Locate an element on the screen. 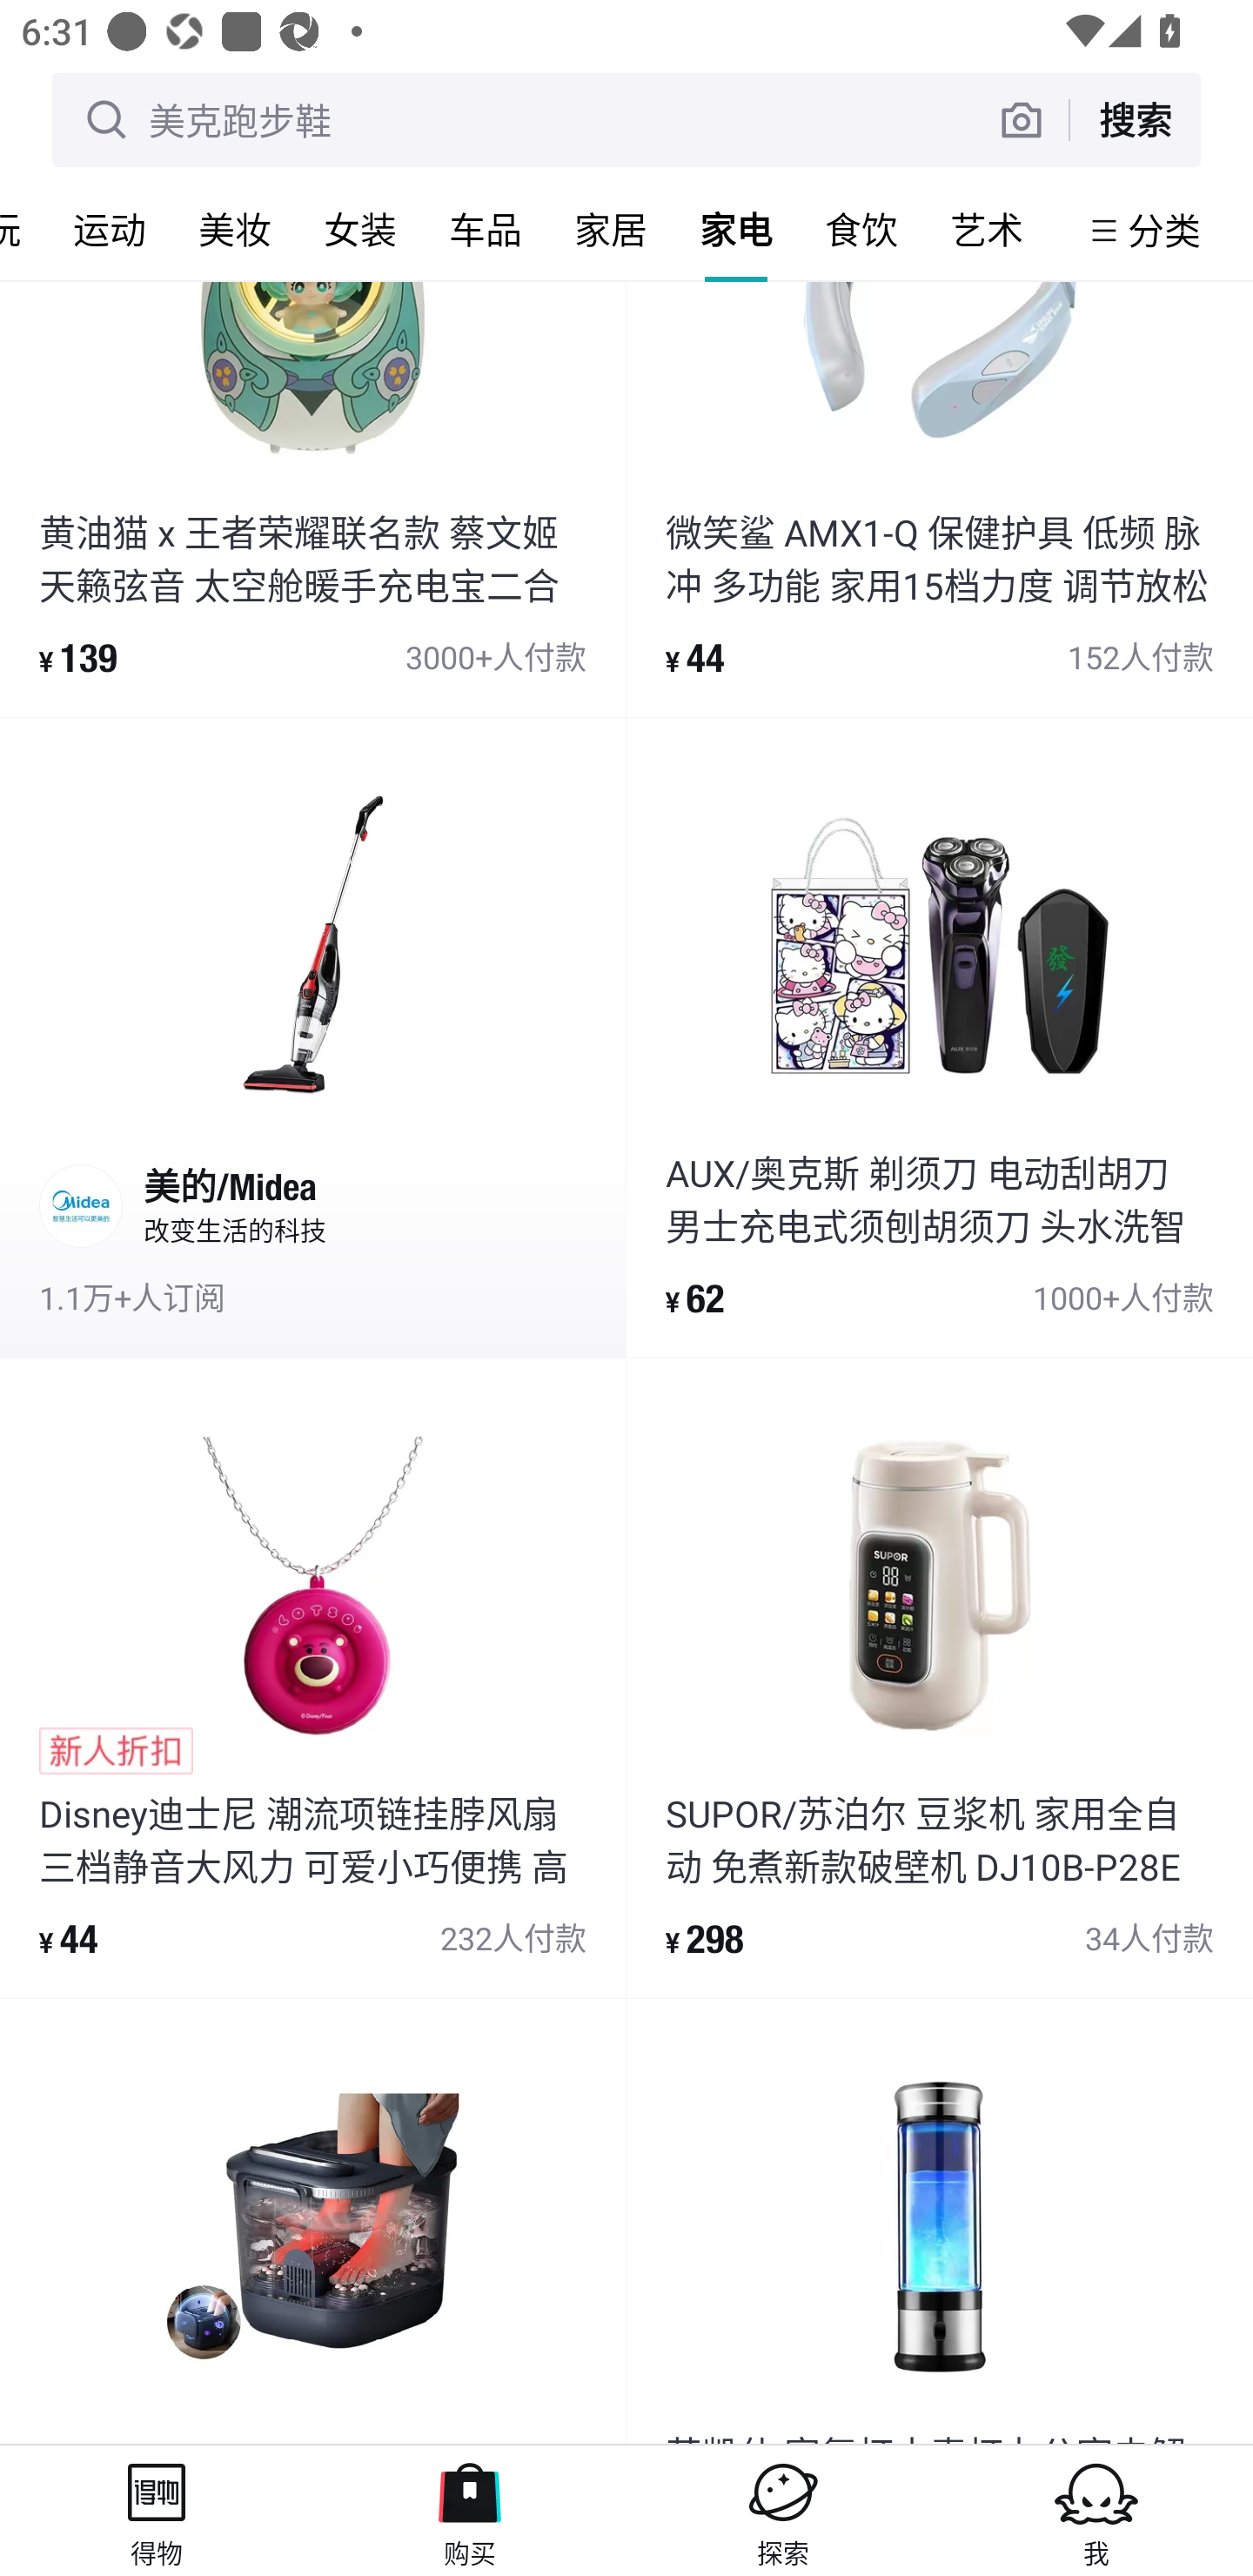 The height and width of the screenshot is (2576, 1253). 艺术 is located at coordinates (987, 229).